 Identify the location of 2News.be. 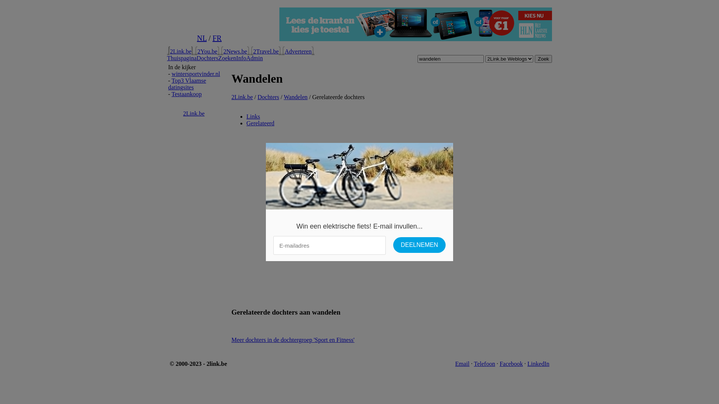
(235, 52).